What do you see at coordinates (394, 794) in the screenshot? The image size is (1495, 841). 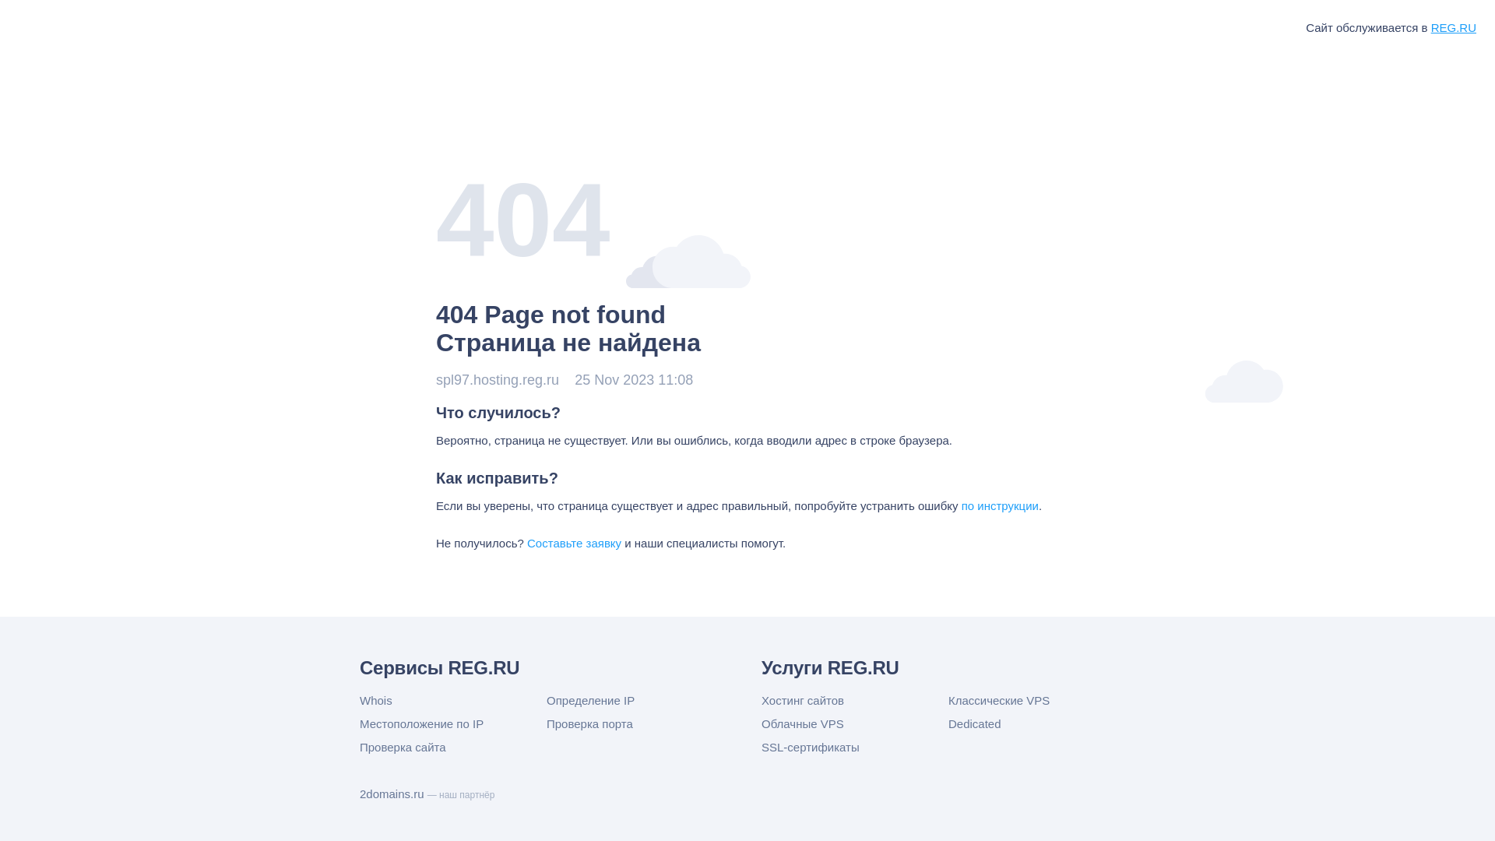 I see `2domains.ru` at bounding box center [394, 794].